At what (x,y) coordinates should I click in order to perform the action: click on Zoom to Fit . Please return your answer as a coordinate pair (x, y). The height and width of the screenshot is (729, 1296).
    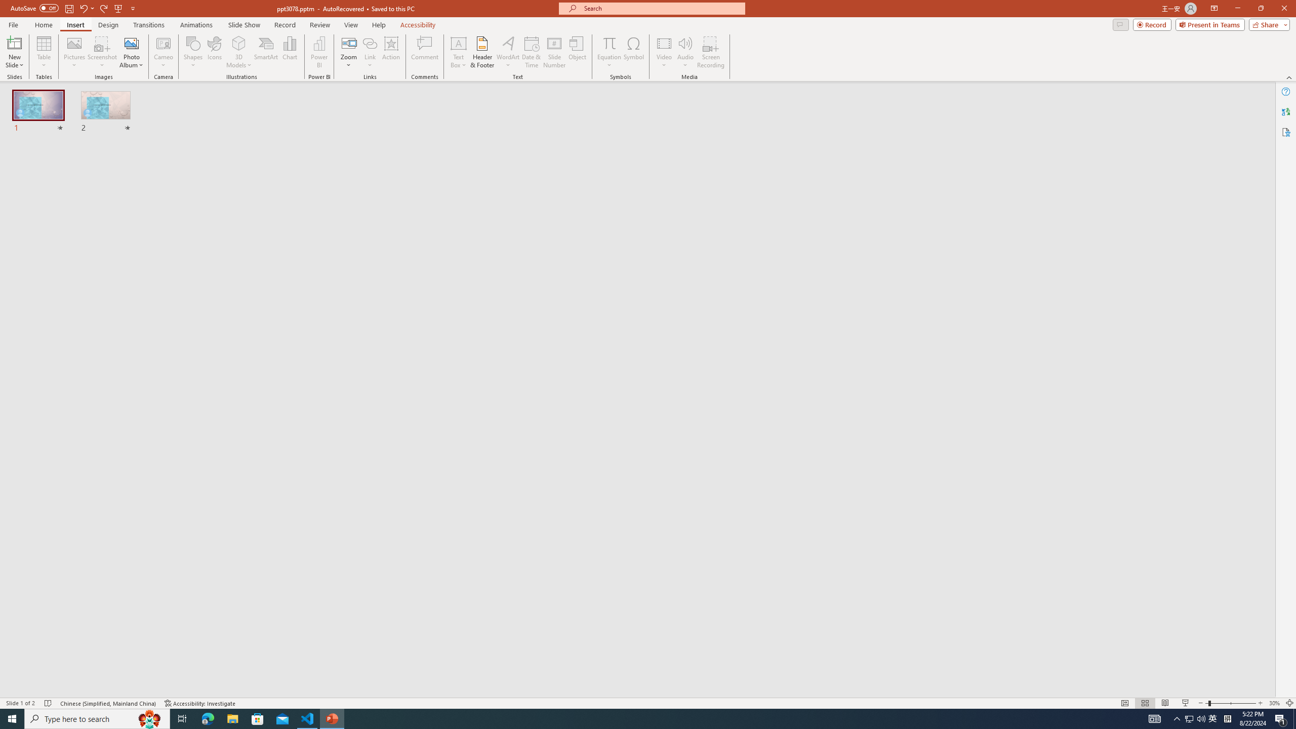
    Looking at the image, I should click on (1290, 703).